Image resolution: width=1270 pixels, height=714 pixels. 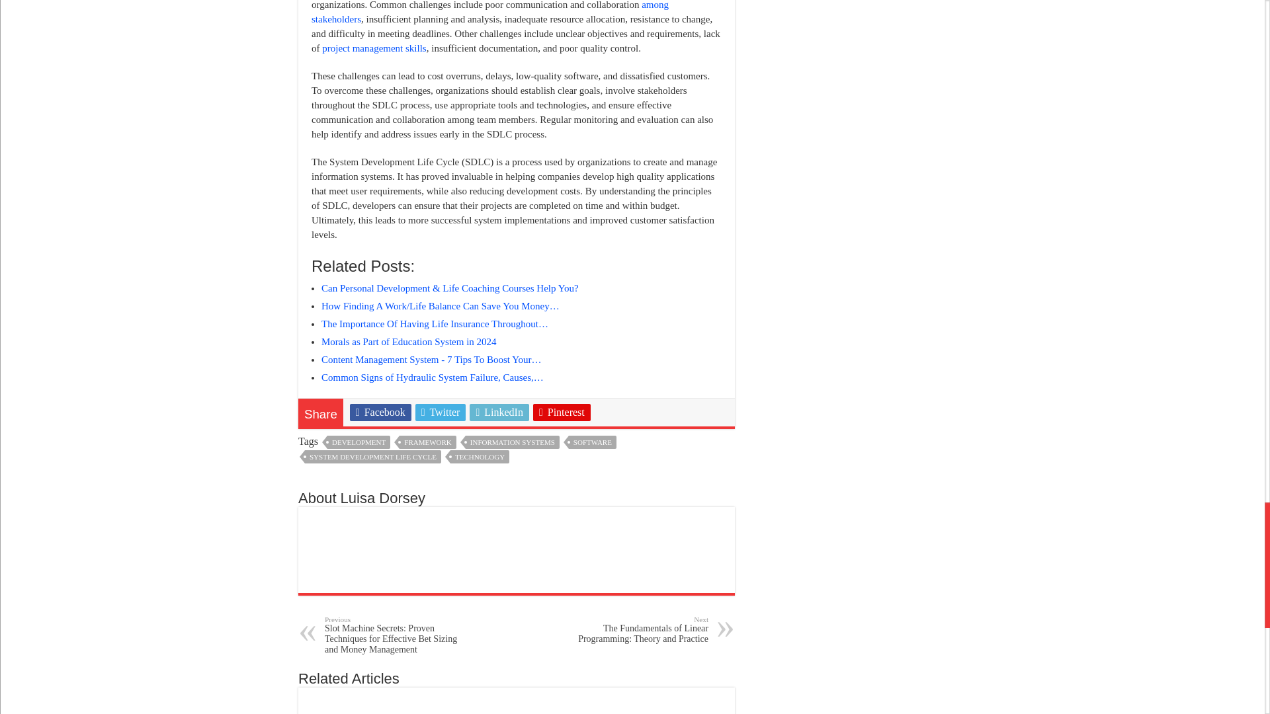 I want to click on Pinterest, so click(x=562, y=444).